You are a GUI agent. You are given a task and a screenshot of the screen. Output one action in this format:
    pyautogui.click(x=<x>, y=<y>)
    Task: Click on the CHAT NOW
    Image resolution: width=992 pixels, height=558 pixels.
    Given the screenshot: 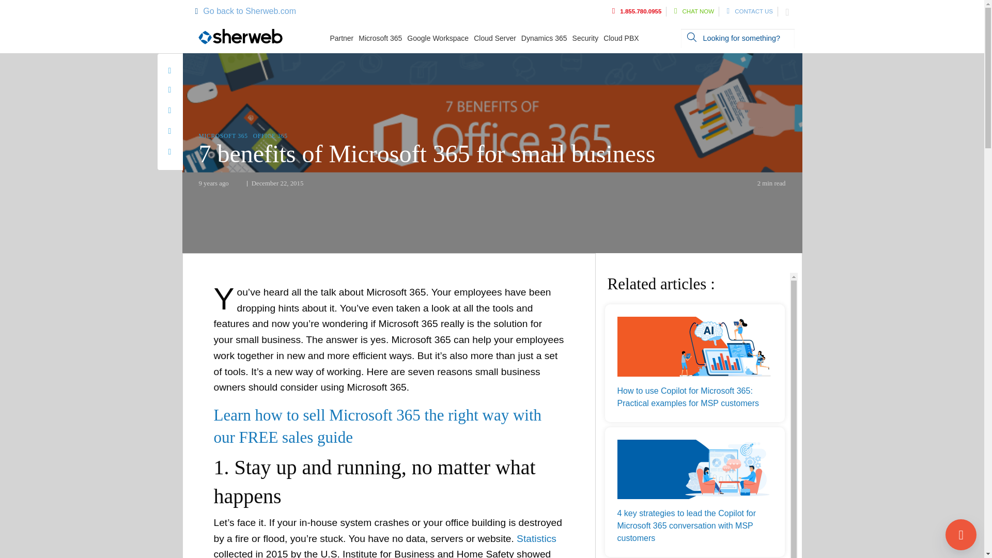 What is the action you would take?
    pyautogui.click(x=694, y=11)
    